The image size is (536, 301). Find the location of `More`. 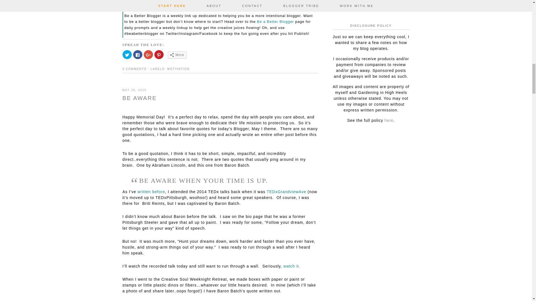

More is located at coordinates (177, 55).